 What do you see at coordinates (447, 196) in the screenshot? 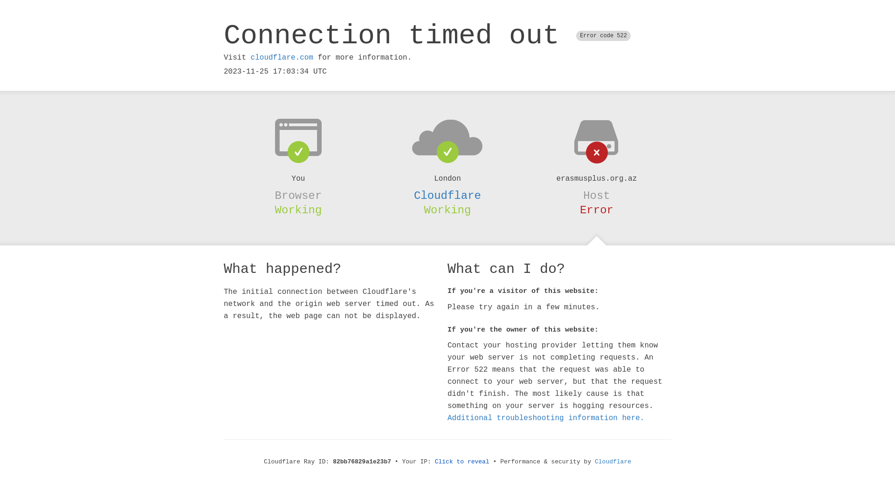
I see `Cloudflare` at bounding box center [447, 196].